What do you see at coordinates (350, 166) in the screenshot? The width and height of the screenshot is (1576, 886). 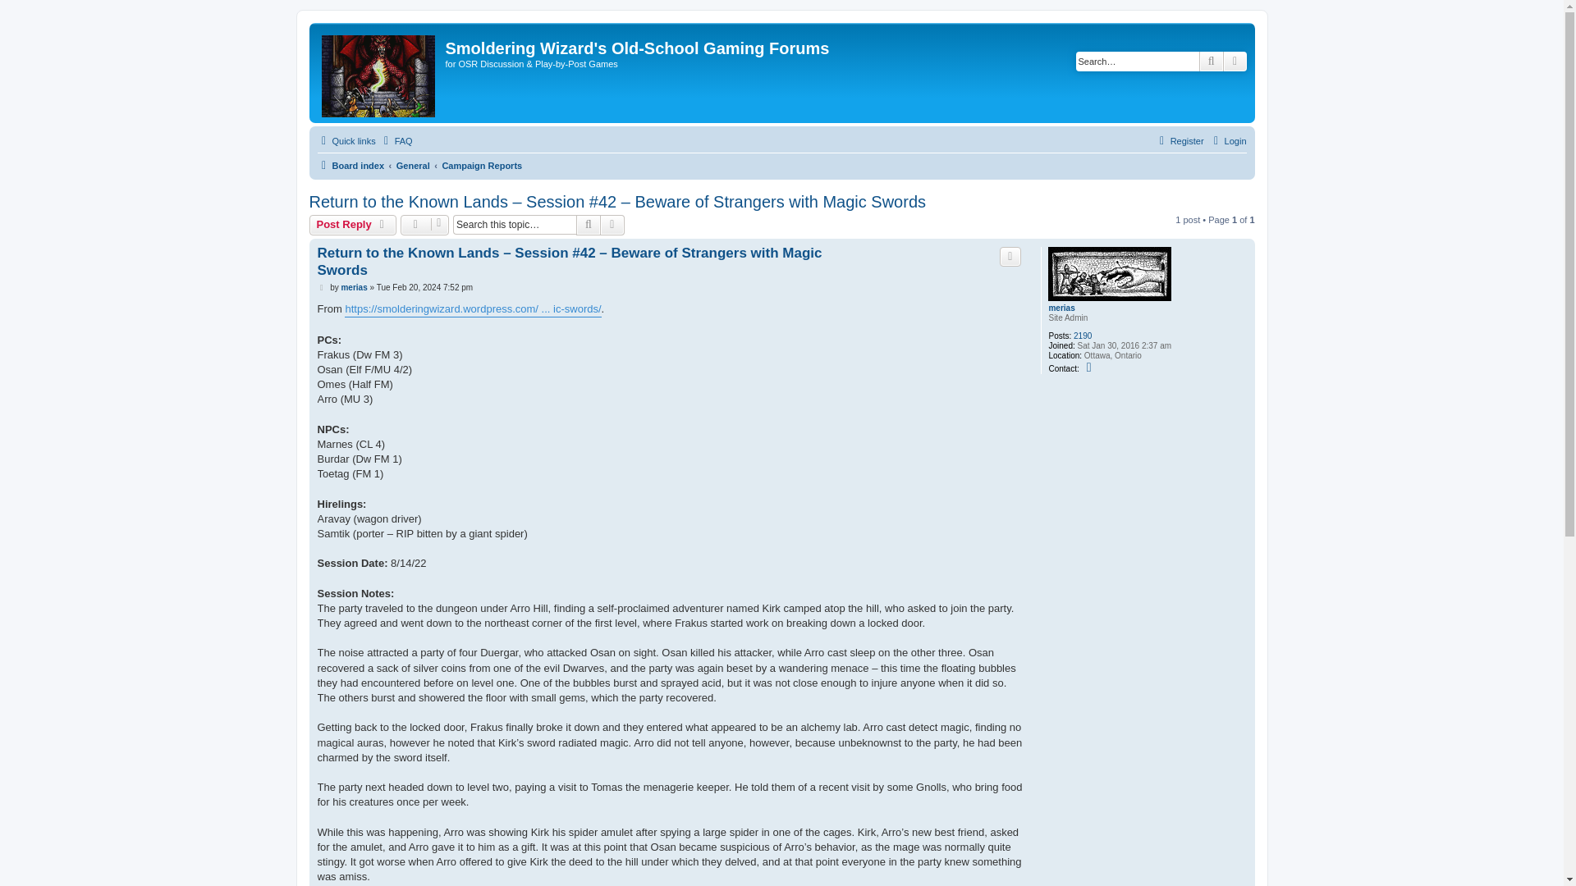 I see `Board index` at bounding box center [350, 166].